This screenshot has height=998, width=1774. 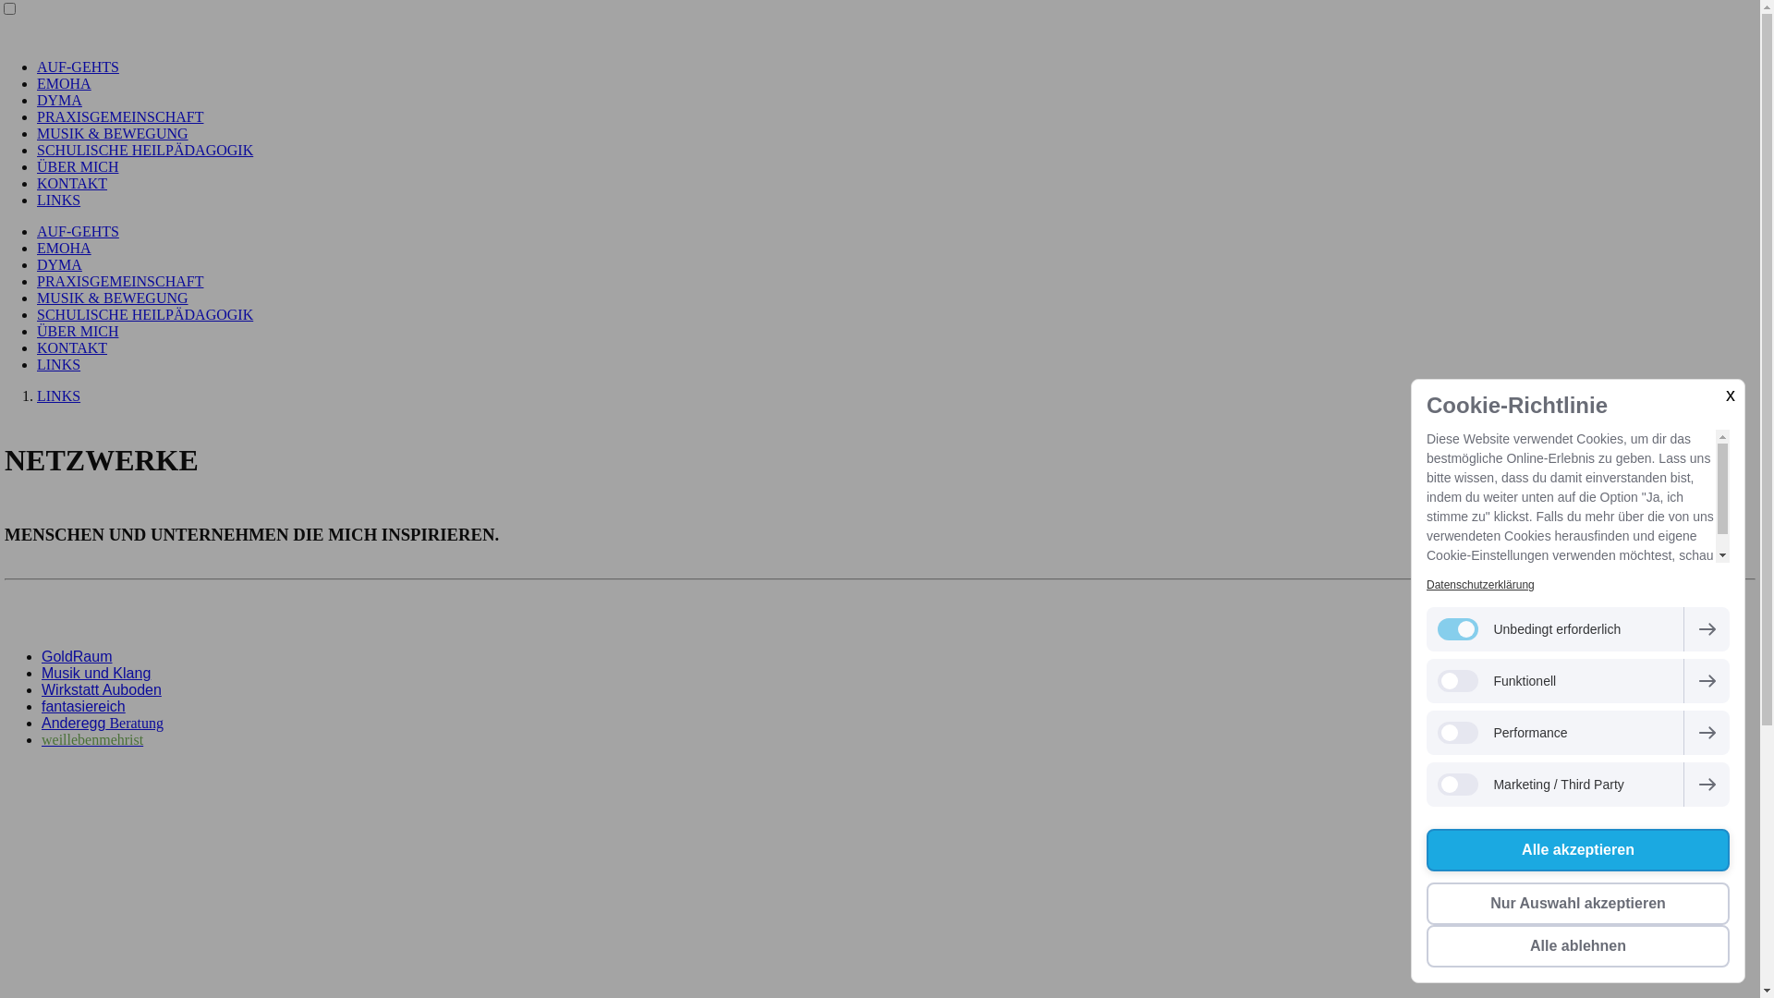 I want to click on PRAXISGEMEINSCHAFT, so click(x=120, y=281).